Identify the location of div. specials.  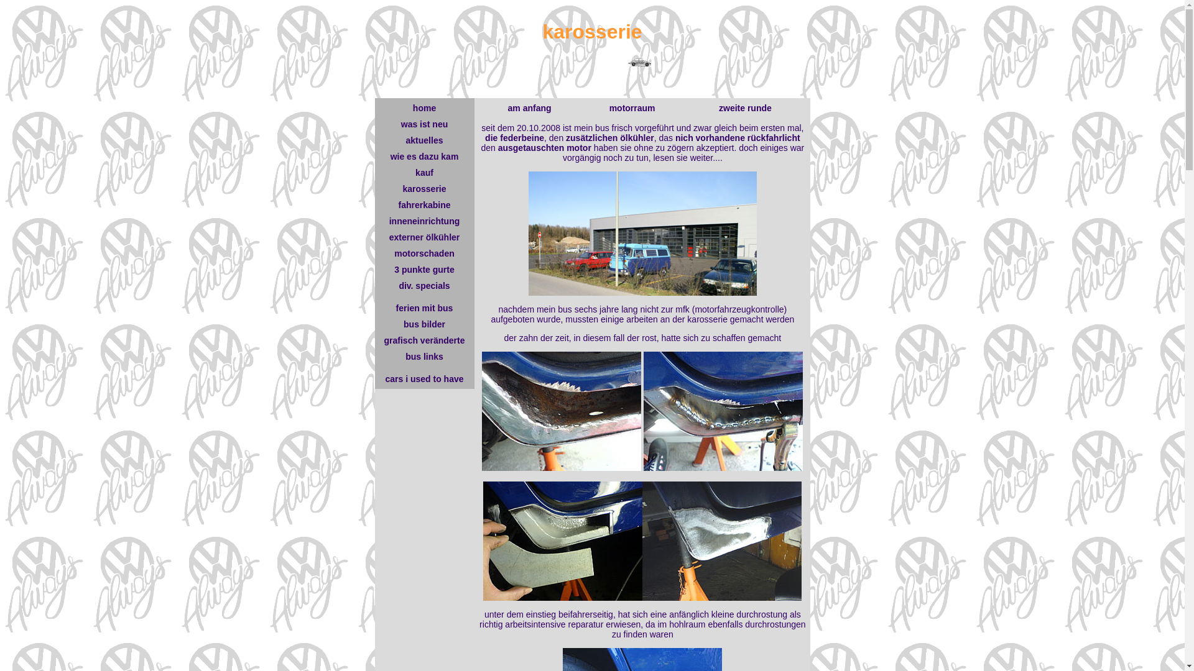
(424, 286).